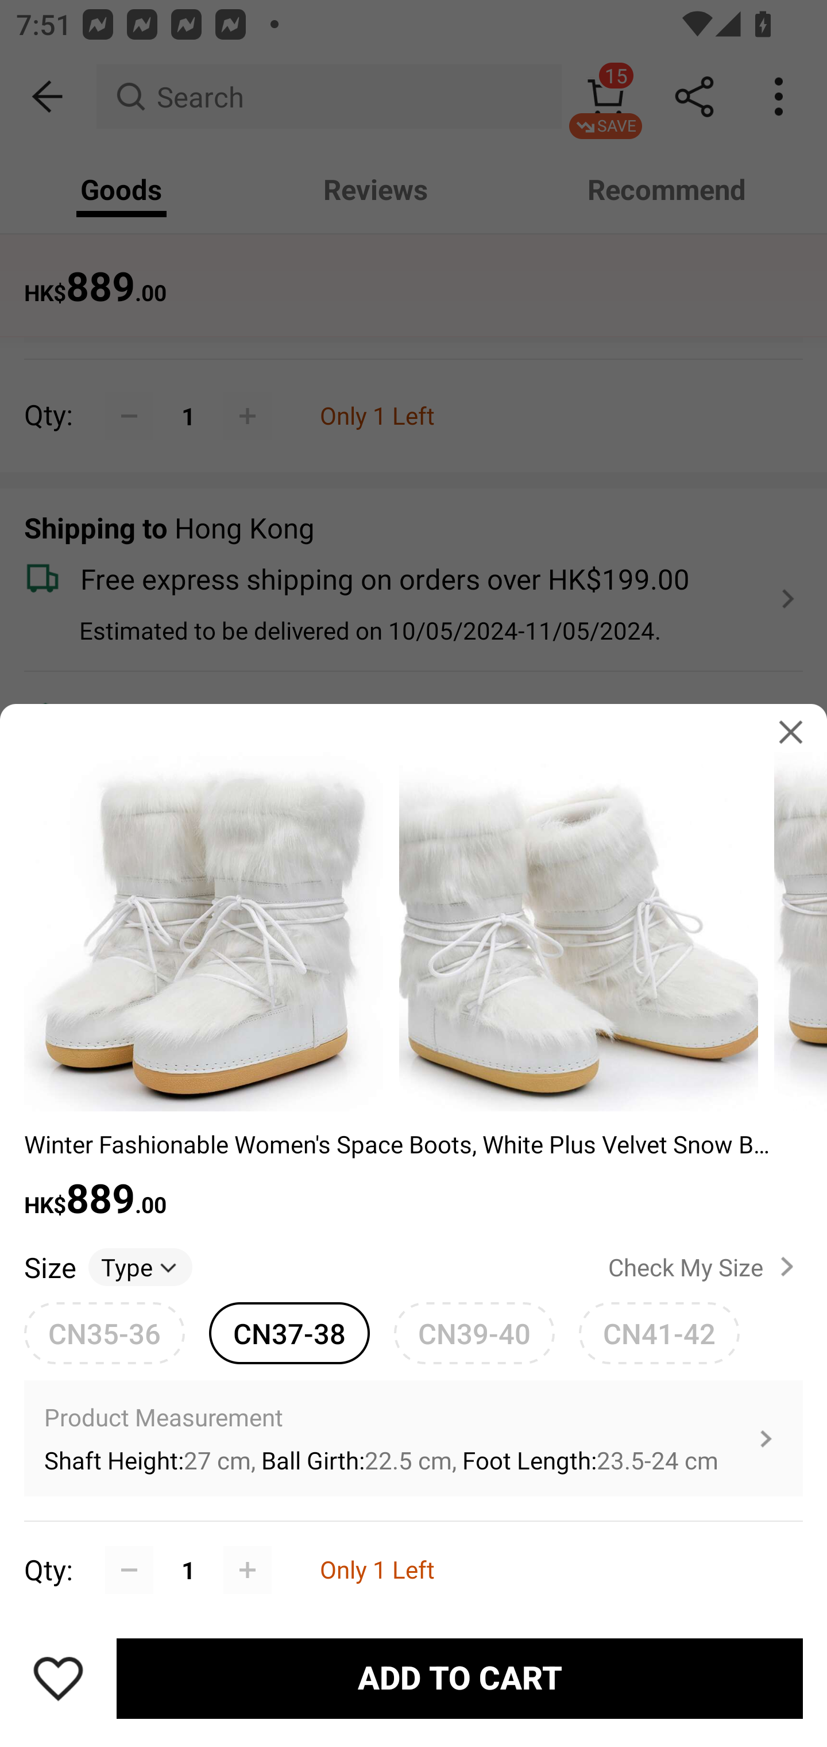 This screenshot has height=1747, width=827. What do you see at coordinates (705, 1267) in the screenshot?
I see `Check My Size` at bounding box center [705, 1267].